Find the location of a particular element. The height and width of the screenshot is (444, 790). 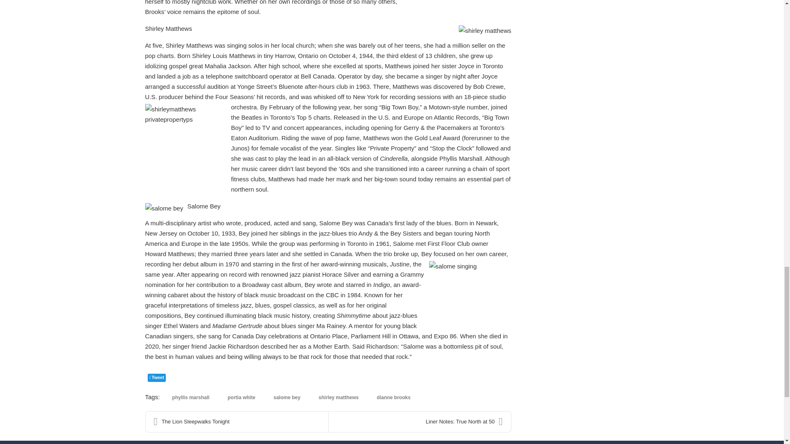

The Lion Sleepwalks Tonight is located at coordinates (237, 422).